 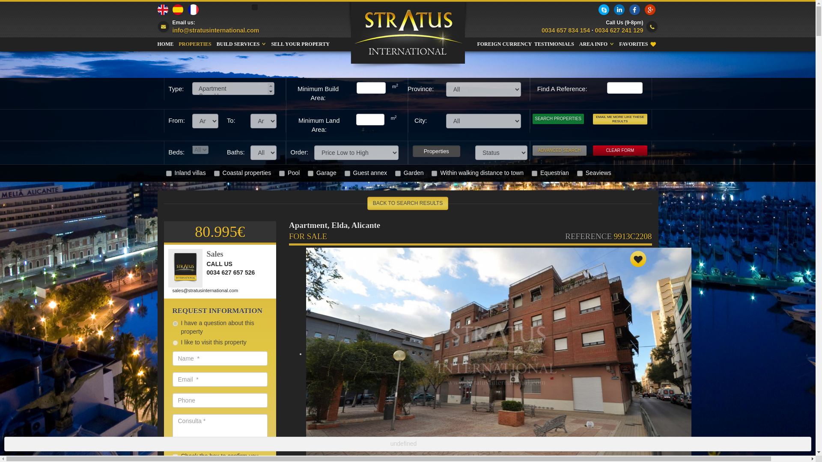 I want to click on FAVORITES, so click(x=637, y=44).